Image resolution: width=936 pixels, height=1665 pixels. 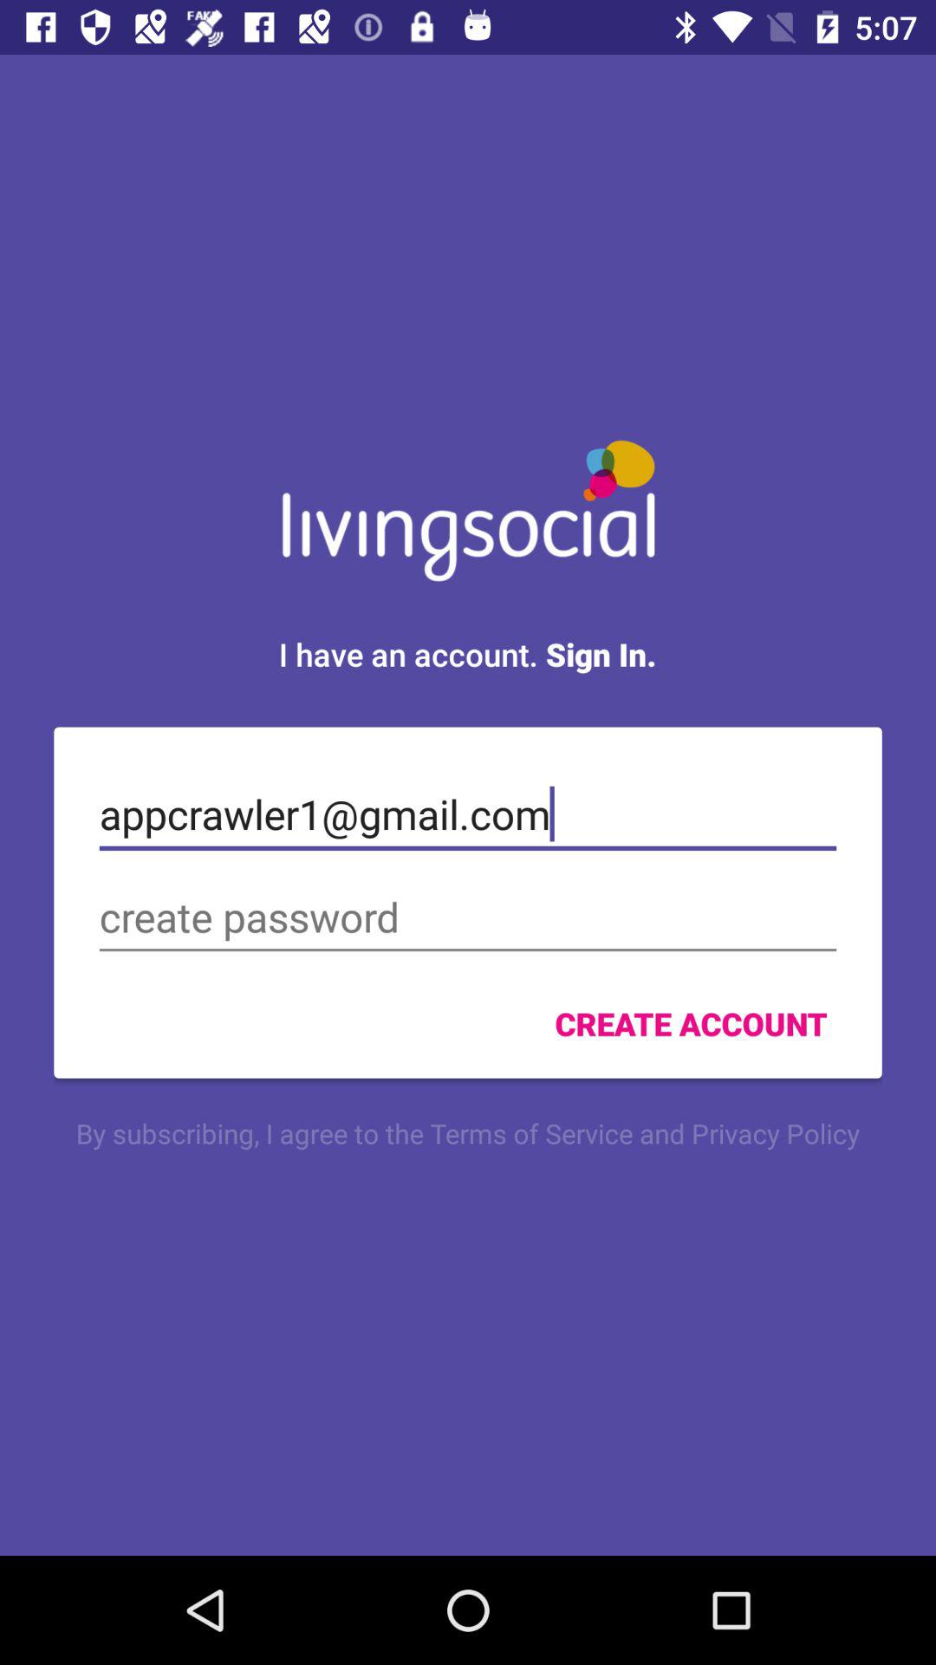 What do you see at coordinates (467, 654) in the screenshot?
I see `press the i have an item` at bounding box center [467, 654].